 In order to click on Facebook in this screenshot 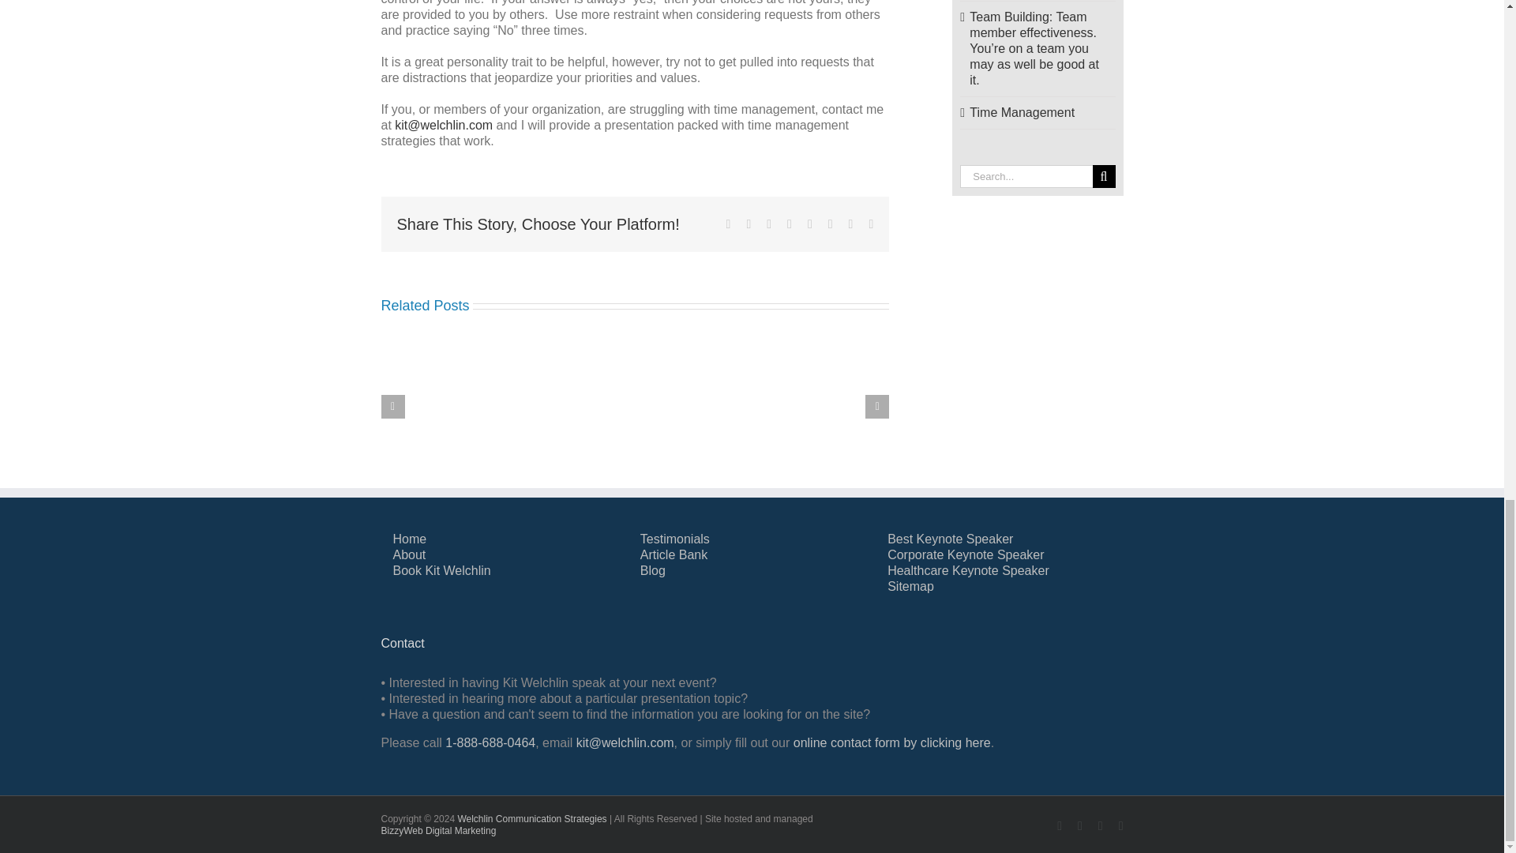, I will do `click(1060, 826)`.